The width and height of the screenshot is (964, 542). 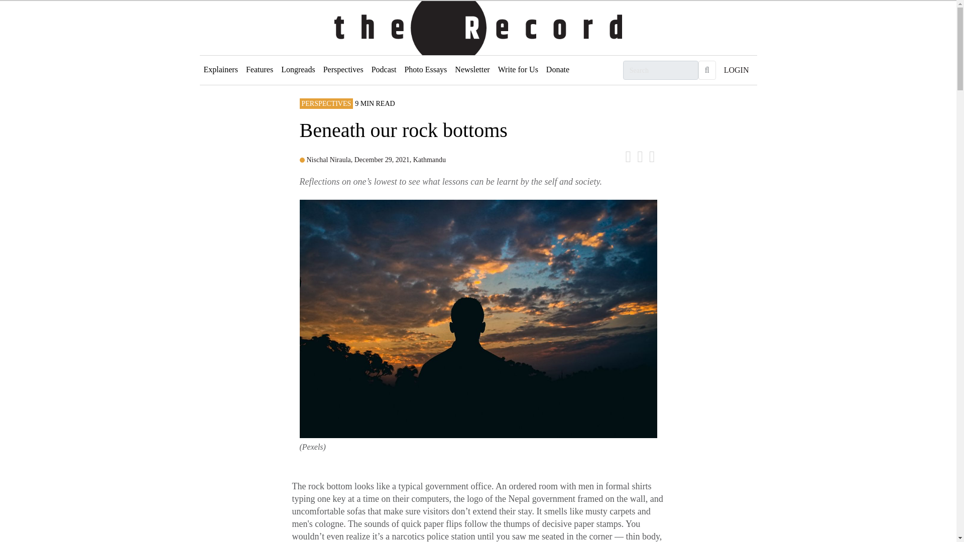 I want to click on LOGIN, so click(x=736, y=70).